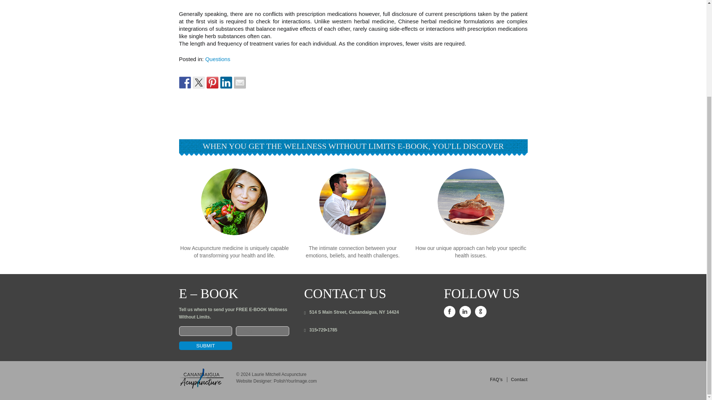  What do you see at coordinates (199, 82) in the screenshot?
I see `Share on Twitter` at bounding box center [199, 82].